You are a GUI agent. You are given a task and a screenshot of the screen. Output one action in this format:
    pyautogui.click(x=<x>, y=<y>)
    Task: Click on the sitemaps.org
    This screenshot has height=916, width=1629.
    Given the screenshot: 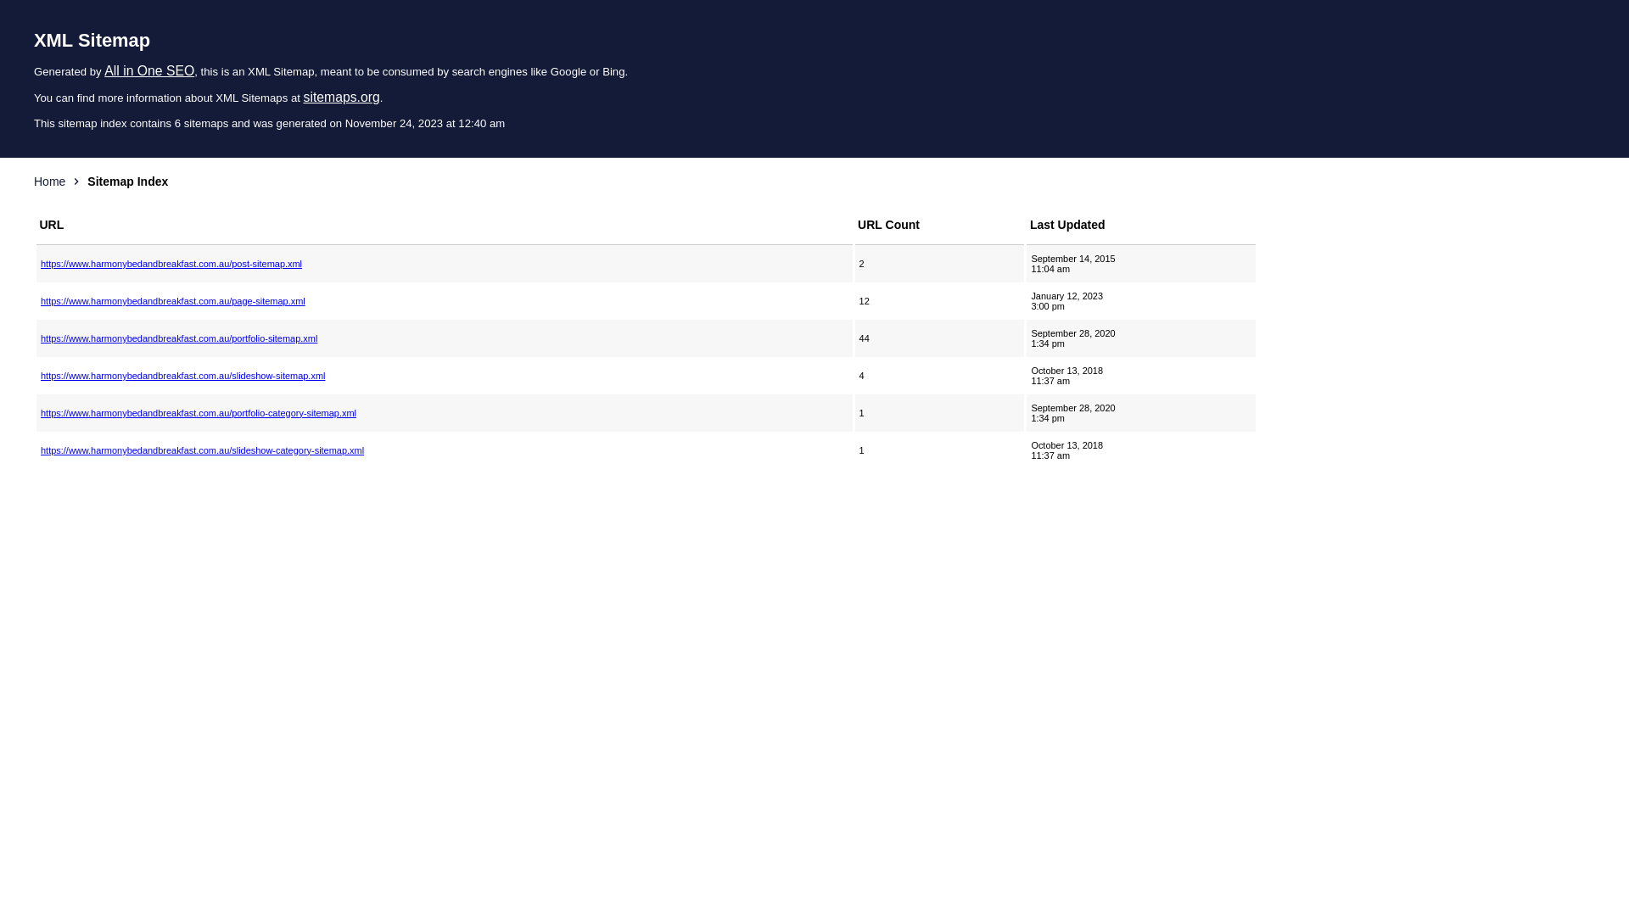 What is the action you would take?
    pyautogui.click(x=342, y=97)
    